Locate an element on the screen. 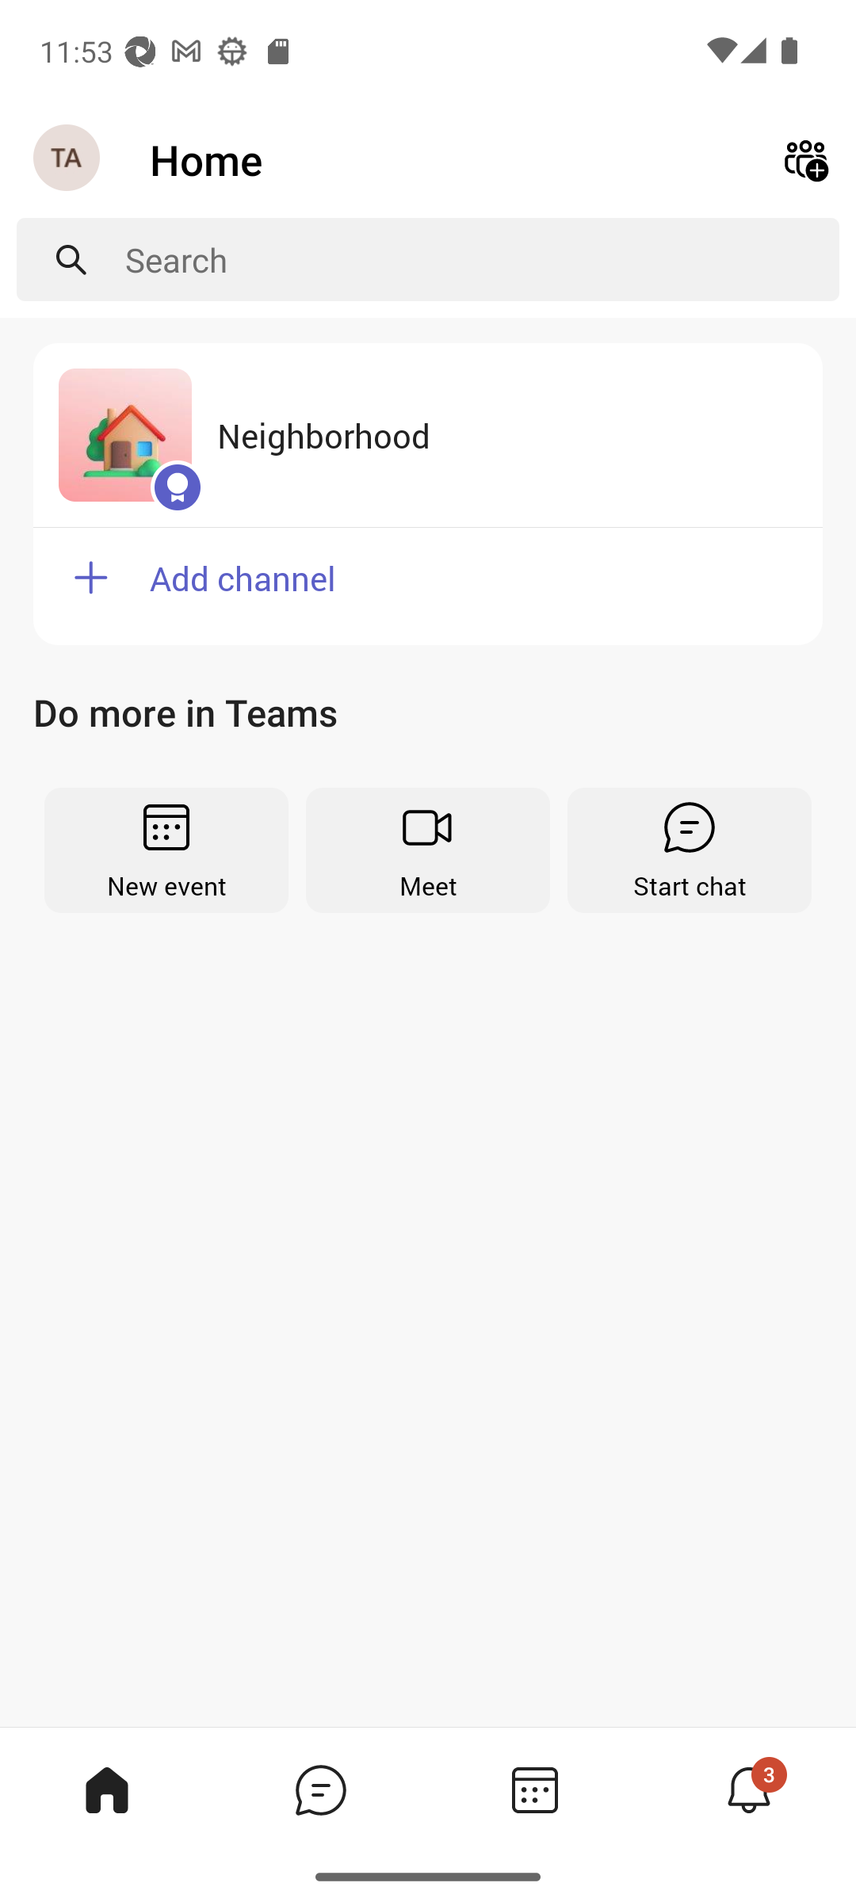 This screenshot has height=1902, width=856. Meet is located at coordinates (428, 850).